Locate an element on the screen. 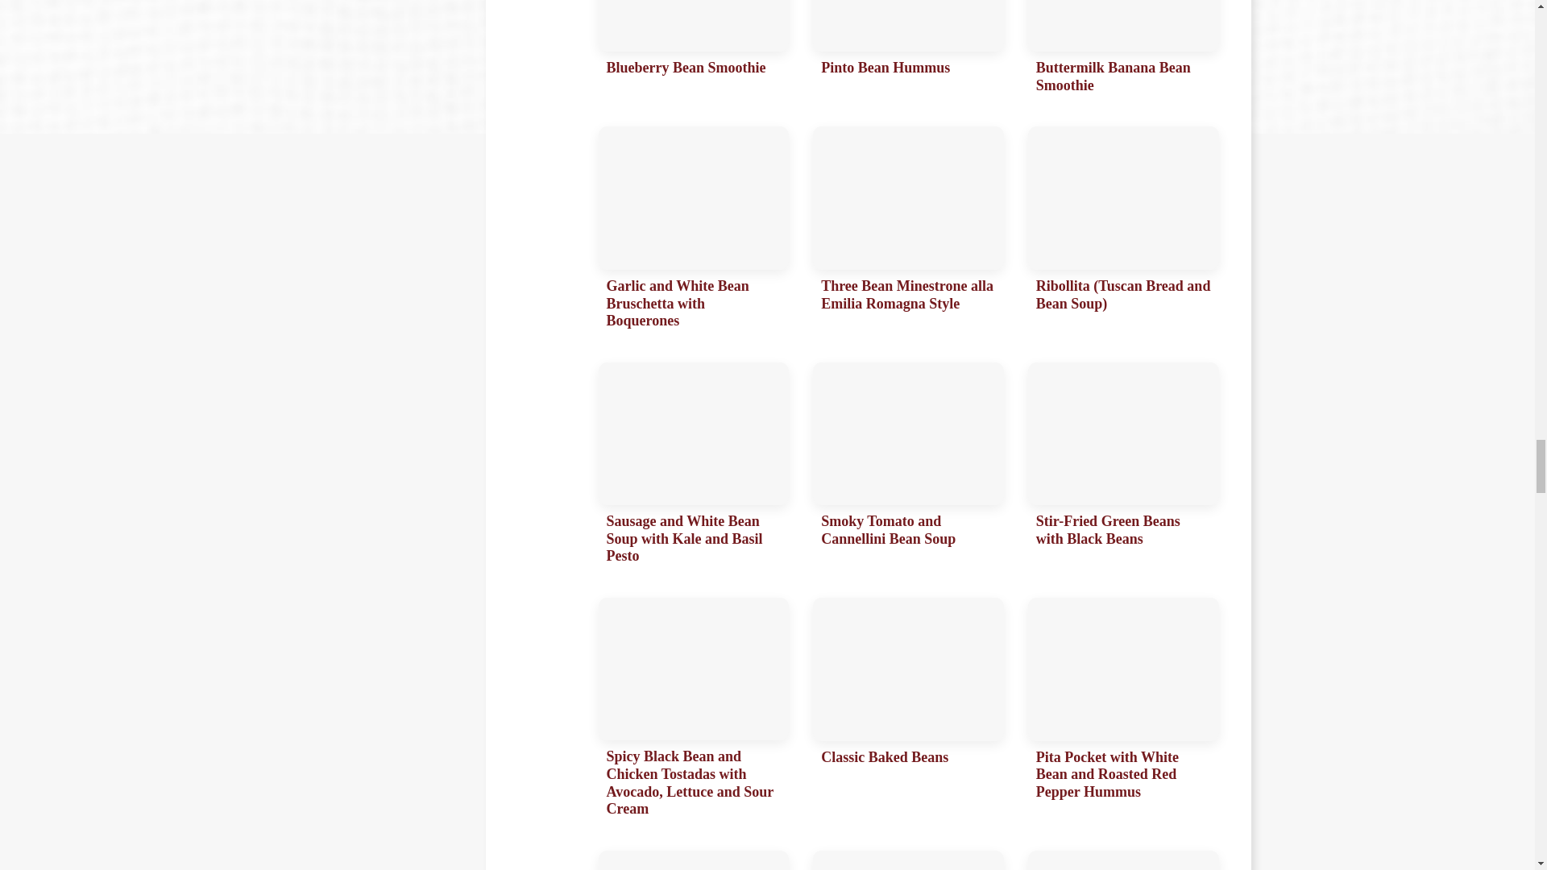 Image resolution: width=1547 pixels, height=870 pixels. Sausage and White Bean Soup with Kale and Basil Pesto is located at coordinates (693, 467).